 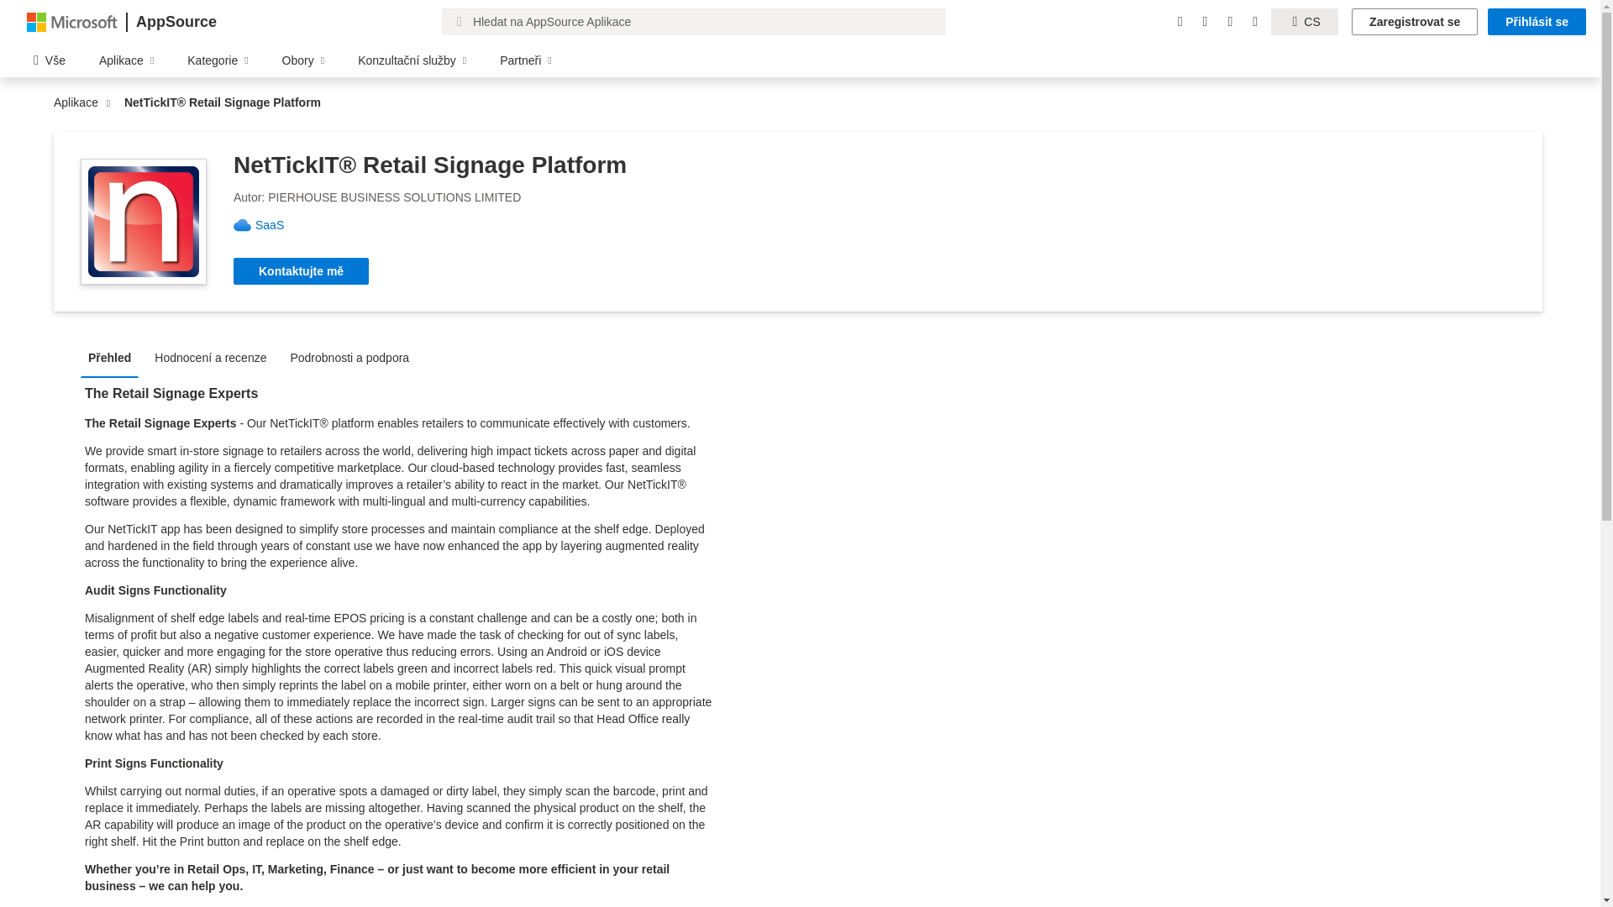 I want to click on Aplikace, so click(x=79, y=102).